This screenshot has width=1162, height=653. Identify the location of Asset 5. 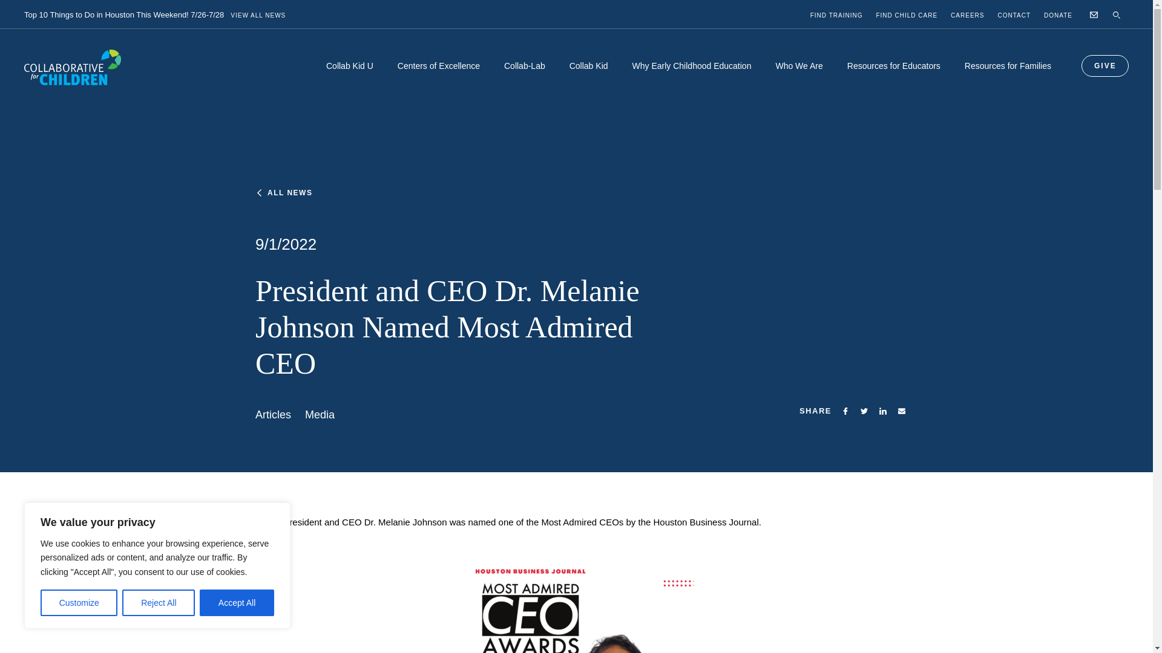
(845, 411).